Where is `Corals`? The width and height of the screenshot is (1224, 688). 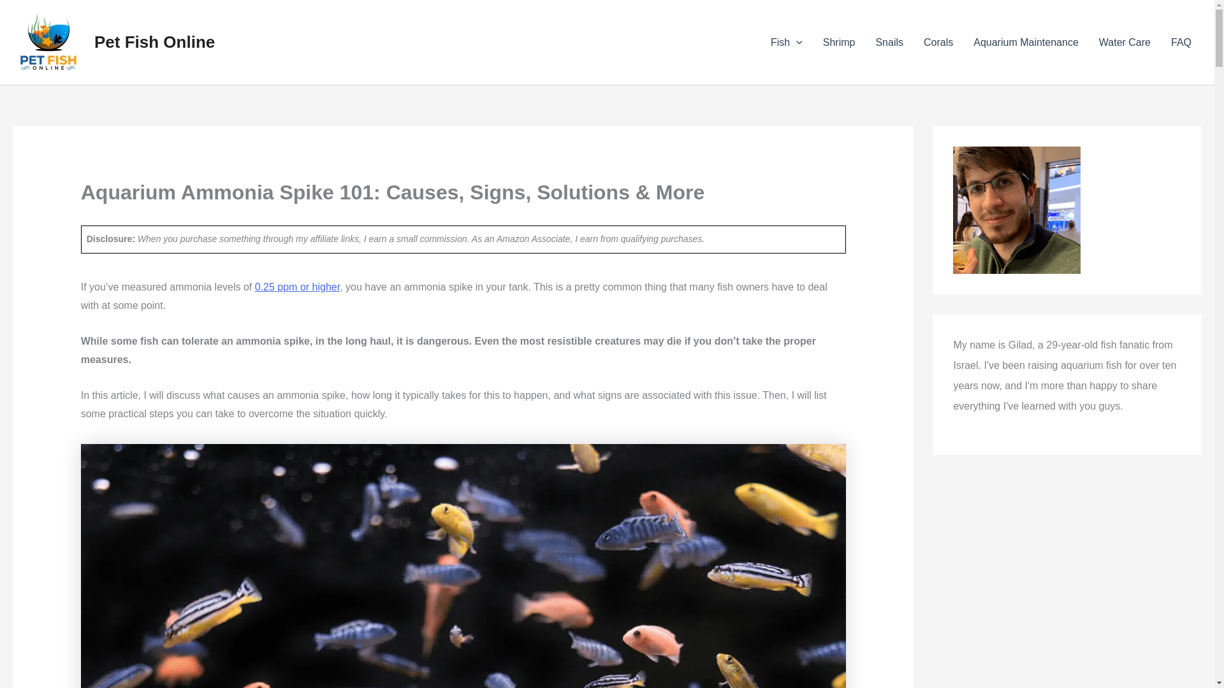 Corals is located at coordinates (938, 41).